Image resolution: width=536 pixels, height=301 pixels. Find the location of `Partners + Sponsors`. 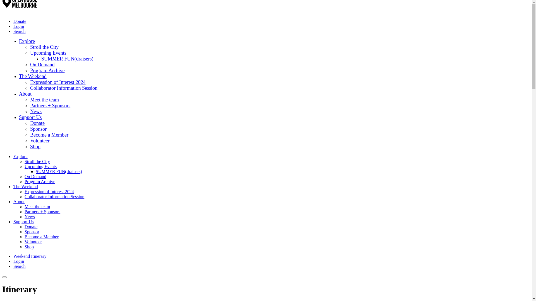

Partners + Sponsors is located at coordinates (42, 212).